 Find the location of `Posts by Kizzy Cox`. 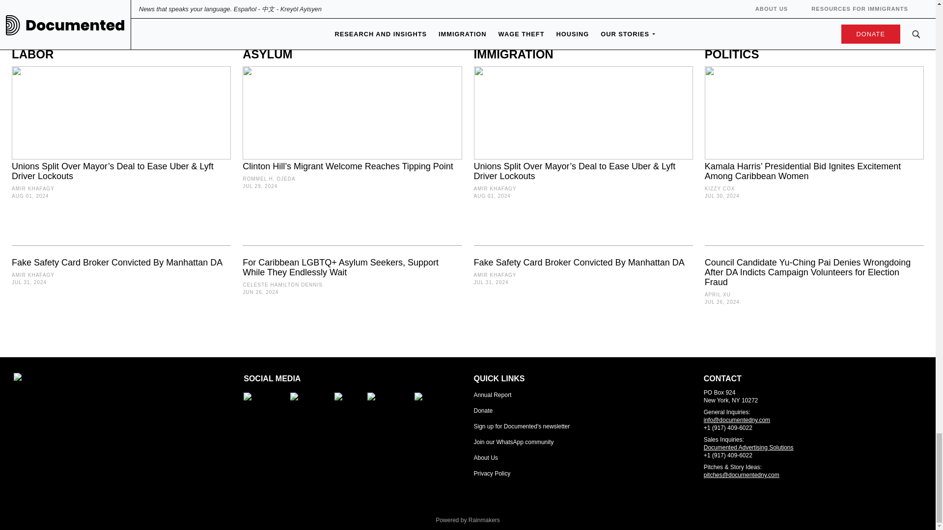

Posts by Kizzy Cox is located at coordinates (720, 188).